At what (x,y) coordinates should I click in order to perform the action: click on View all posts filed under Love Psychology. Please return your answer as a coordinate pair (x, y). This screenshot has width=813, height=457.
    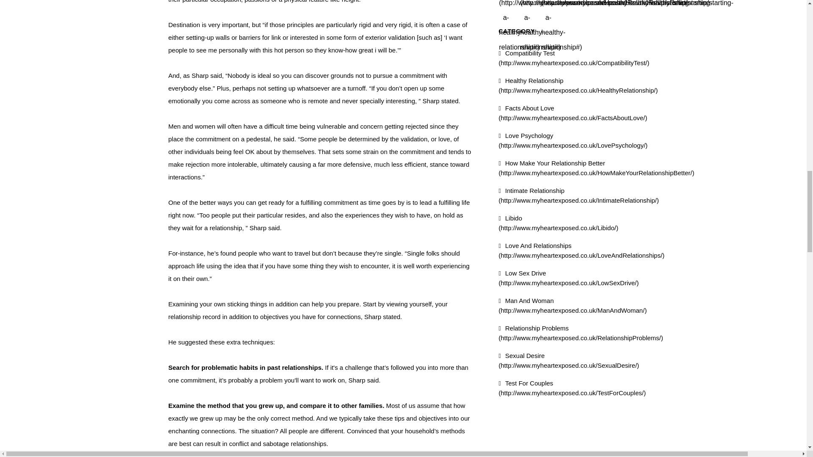
    Looking at the image, I should click on (573, 140).